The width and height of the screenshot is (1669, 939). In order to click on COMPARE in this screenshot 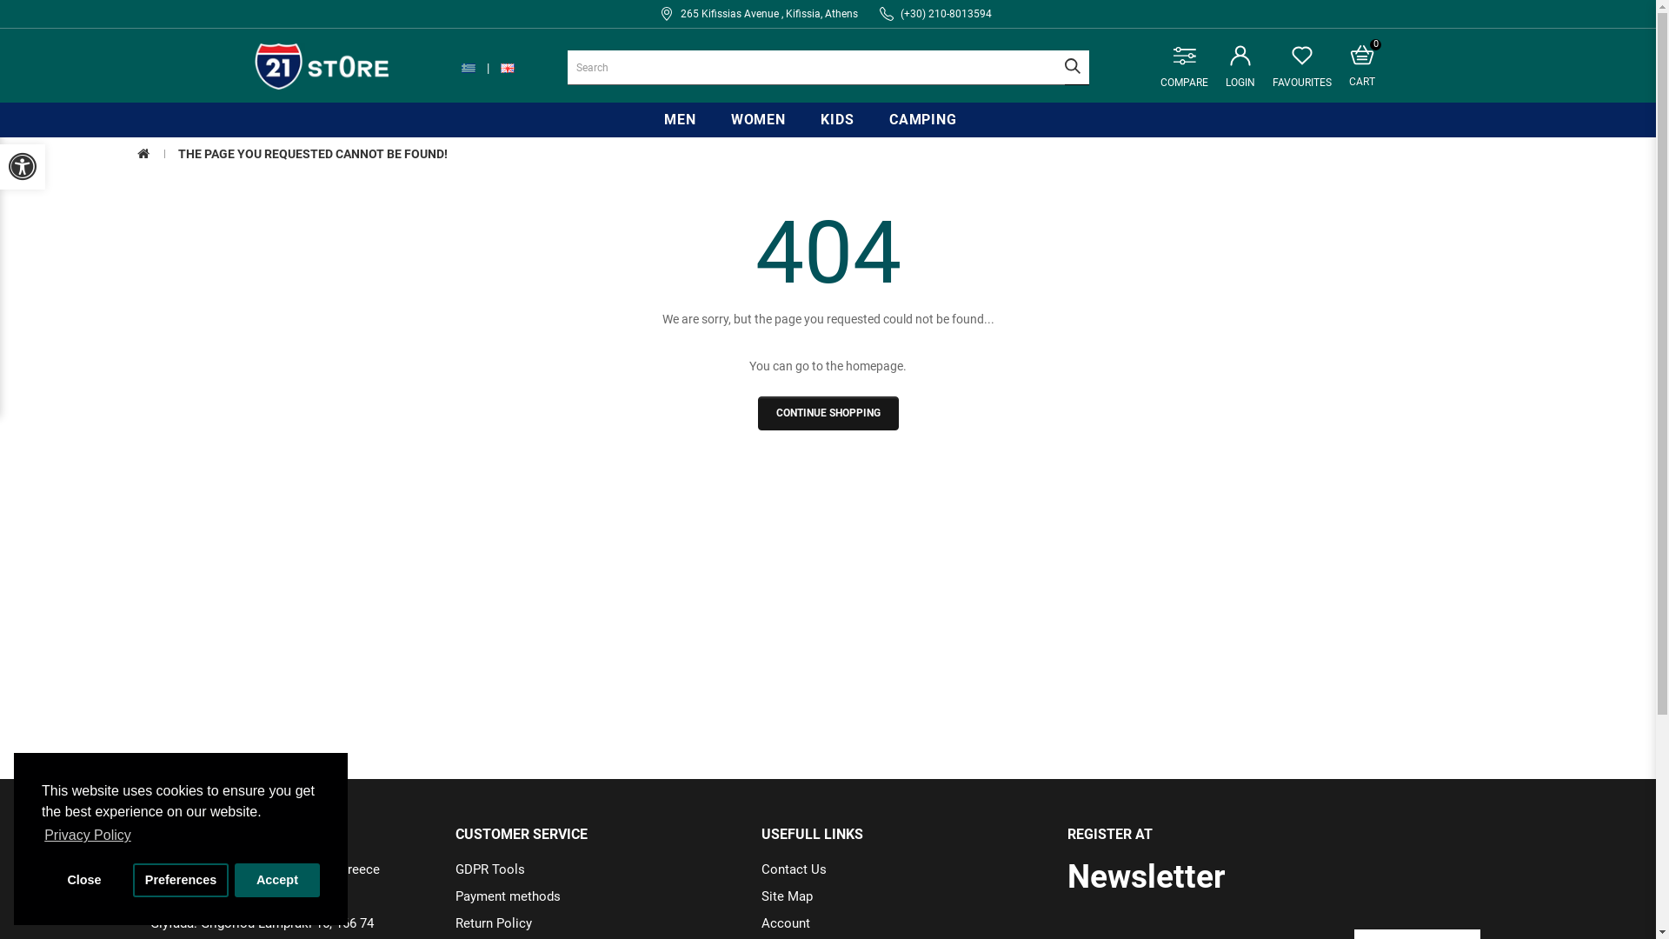, I will do `click(1184, 68)`.